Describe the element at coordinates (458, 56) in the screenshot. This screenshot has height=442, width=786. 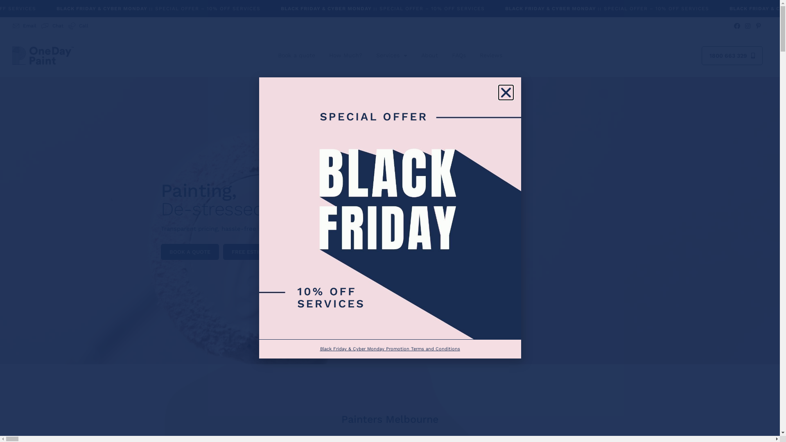
I see `FAQs` at that location.